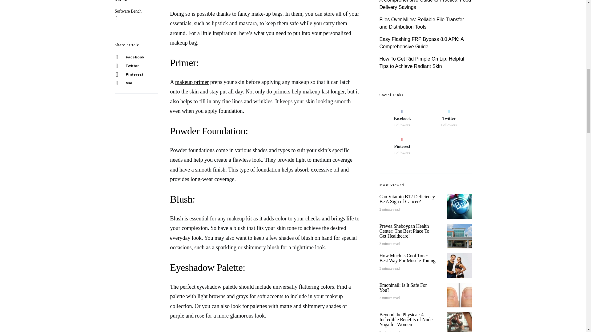 Image resolution: width=591 pixels, height=332 pixels. I want to click on Mail, so click(136, 75).